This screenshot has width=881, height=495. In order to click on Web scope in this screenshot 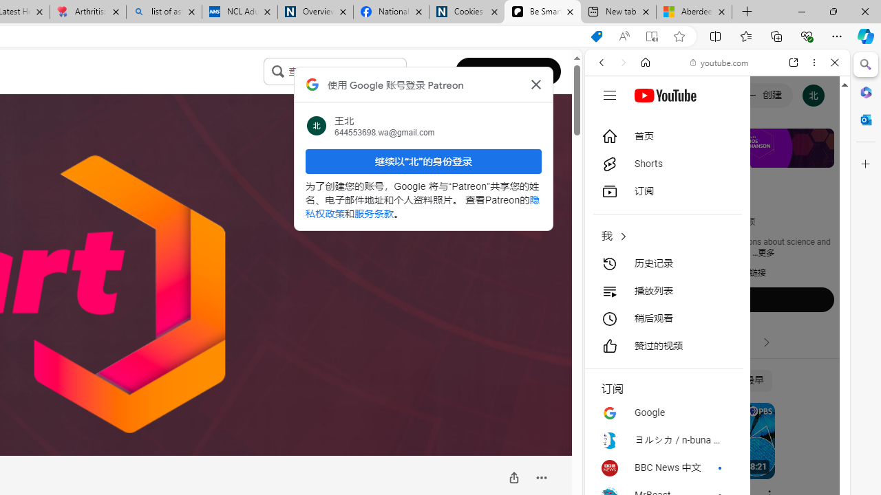, I will do `click(607, 124)`.